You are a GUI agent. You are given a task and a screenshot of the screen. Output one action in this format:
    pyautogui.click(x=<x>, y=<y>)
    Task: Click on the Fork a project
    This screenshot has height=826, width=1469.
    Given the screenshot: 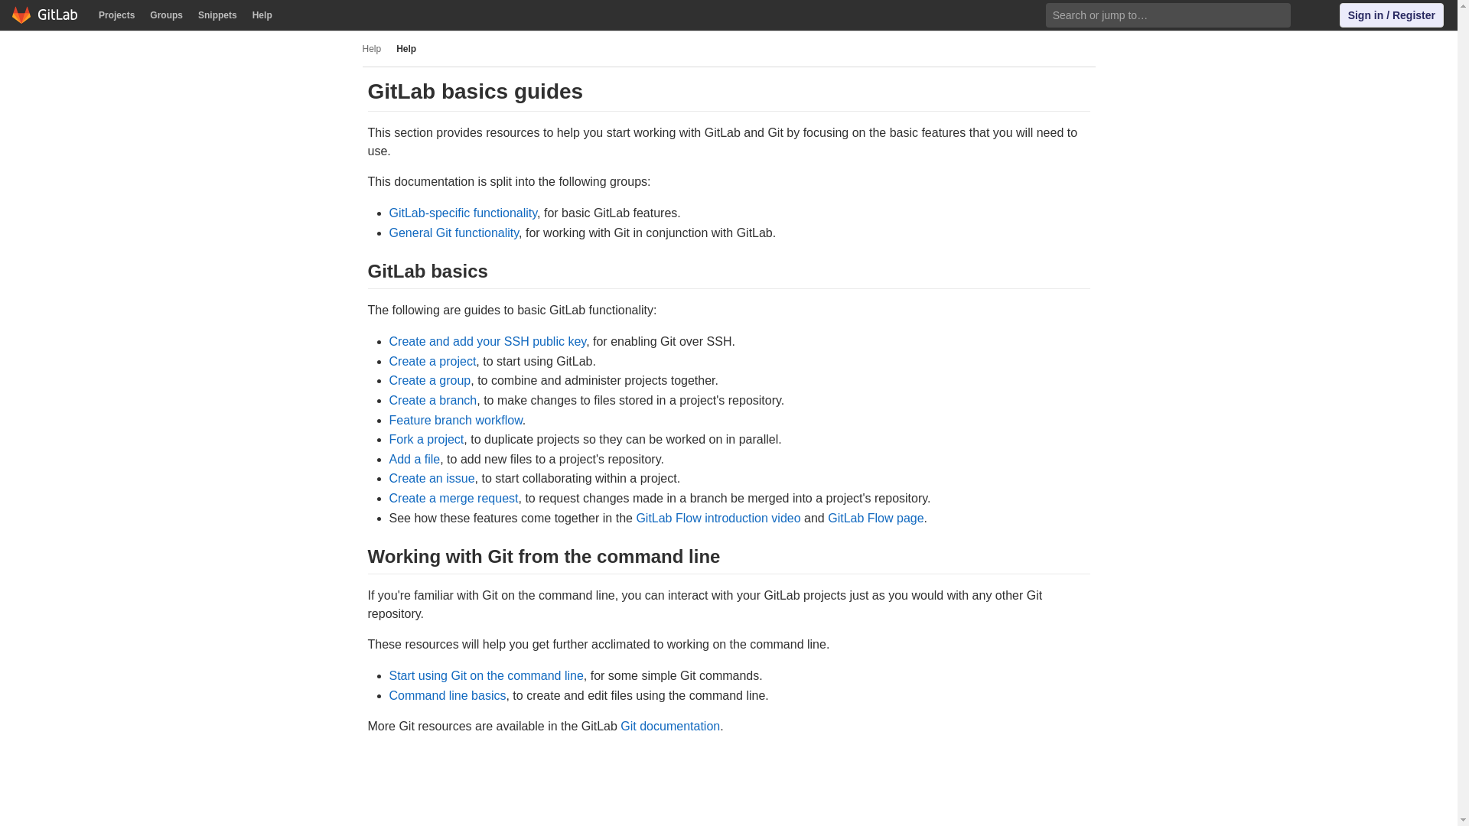 What is the action you would take?
    pyautogui.click(x=426, y=439)
    